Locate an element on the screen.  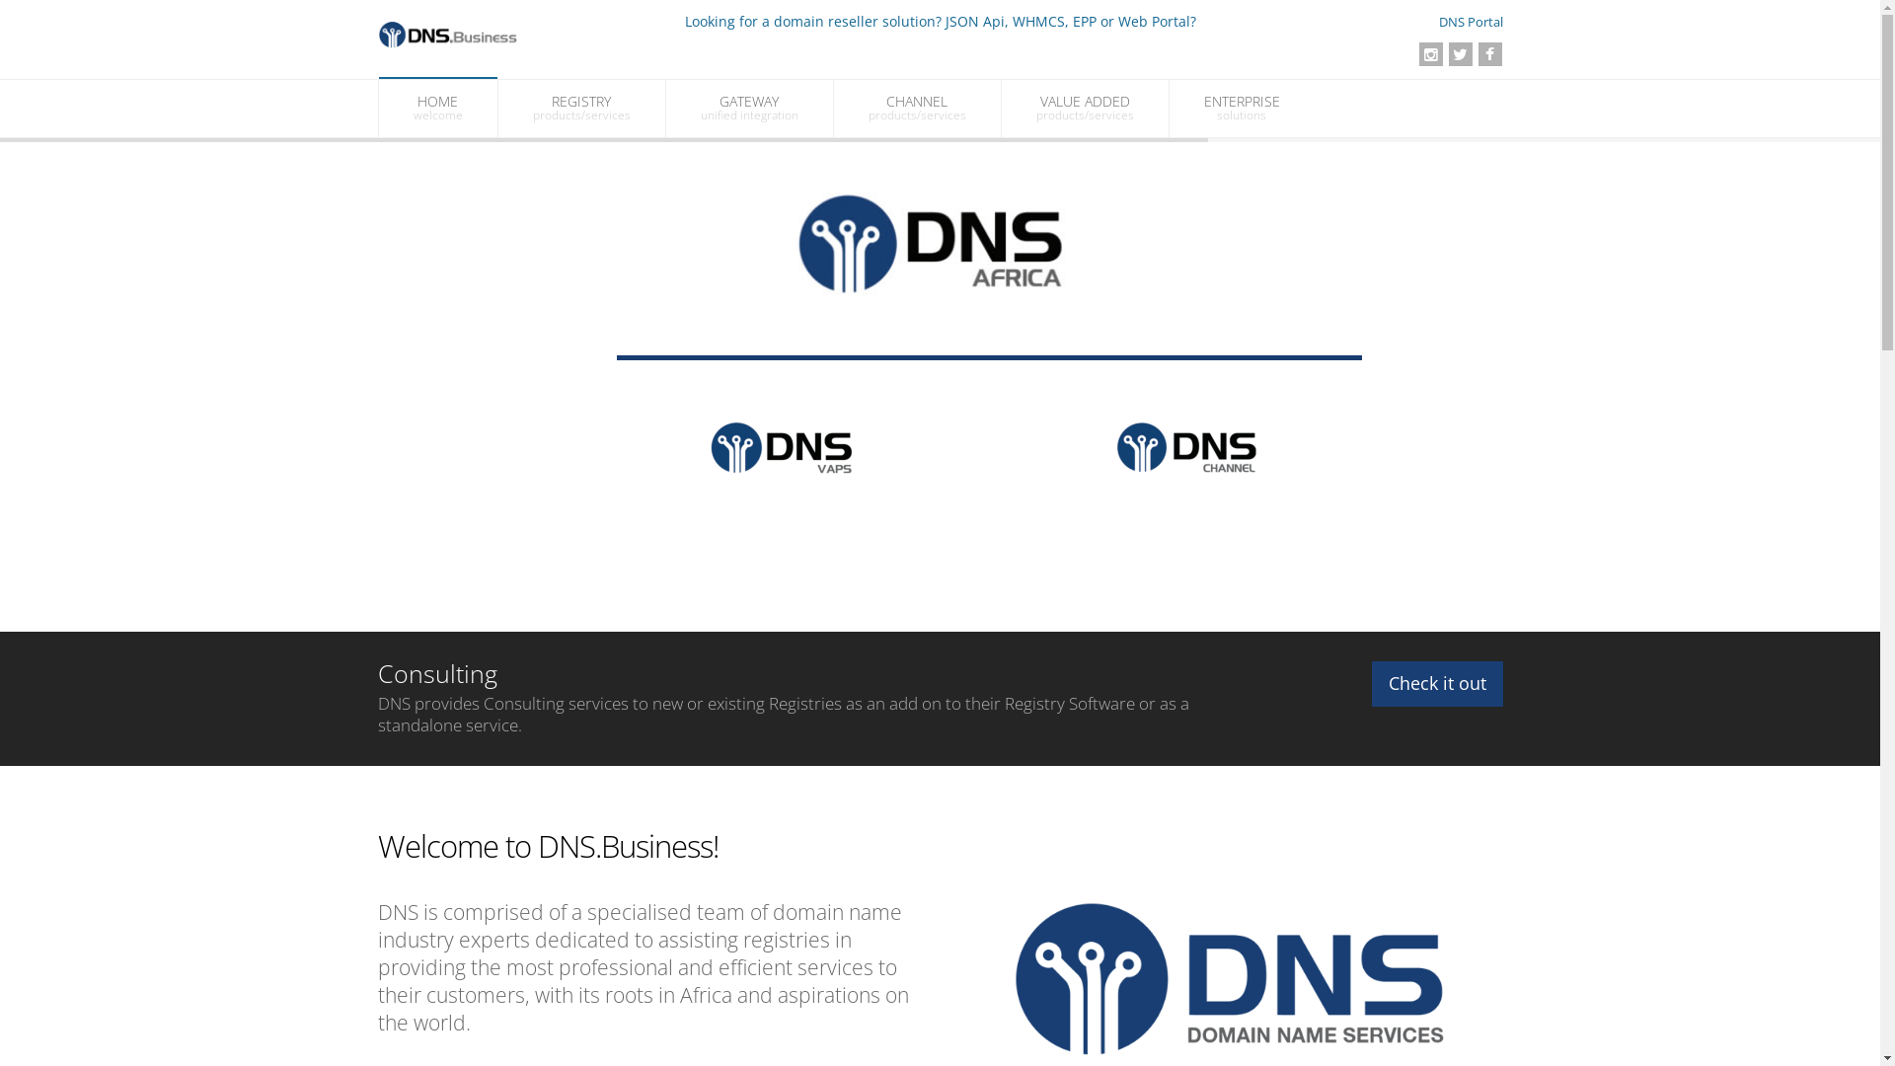
REGISTRY
products/services is located at coordinates (580, 109).